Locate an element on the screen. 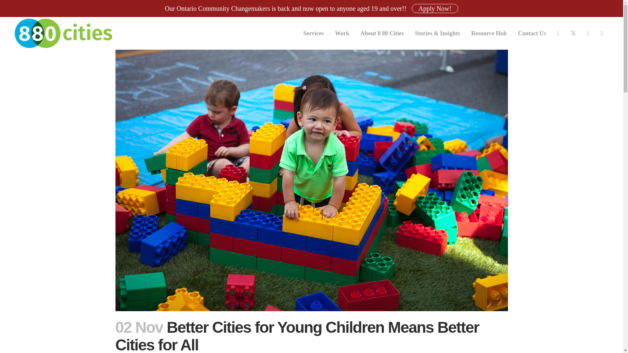  Services is located at coordinates (313, 33).